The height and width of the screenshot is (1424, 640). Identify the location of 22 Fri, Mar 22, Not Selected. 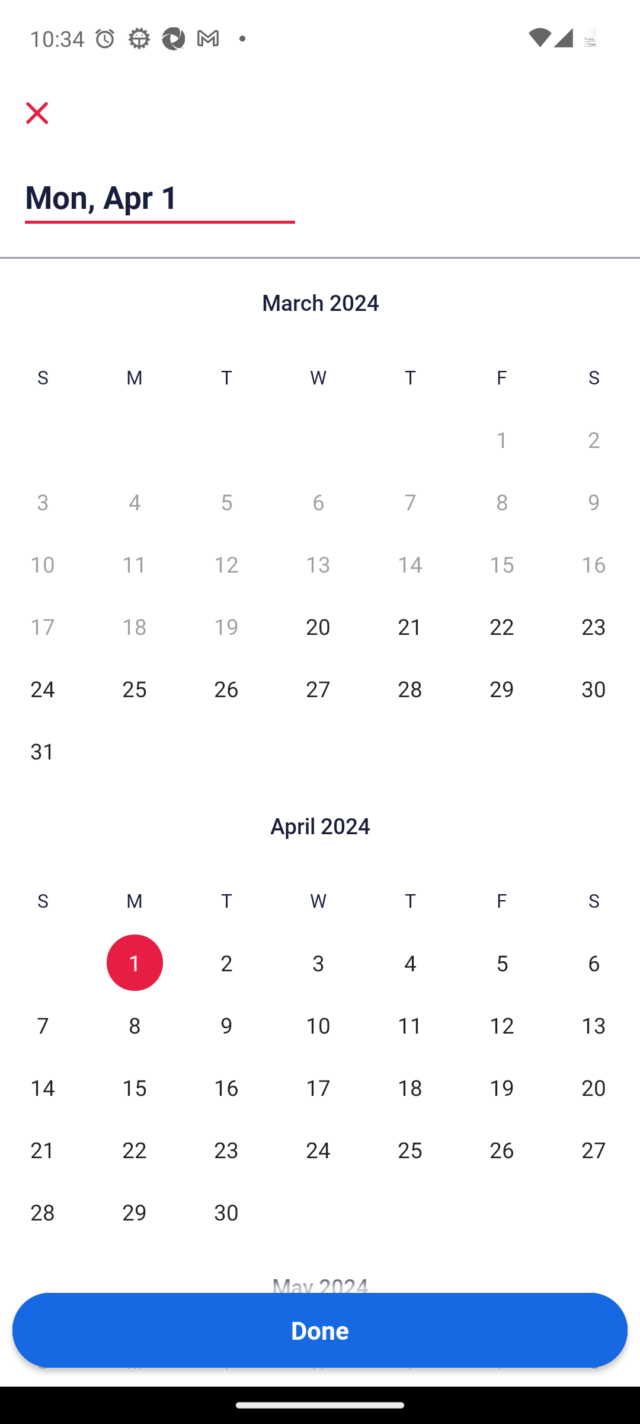
(501, 627).